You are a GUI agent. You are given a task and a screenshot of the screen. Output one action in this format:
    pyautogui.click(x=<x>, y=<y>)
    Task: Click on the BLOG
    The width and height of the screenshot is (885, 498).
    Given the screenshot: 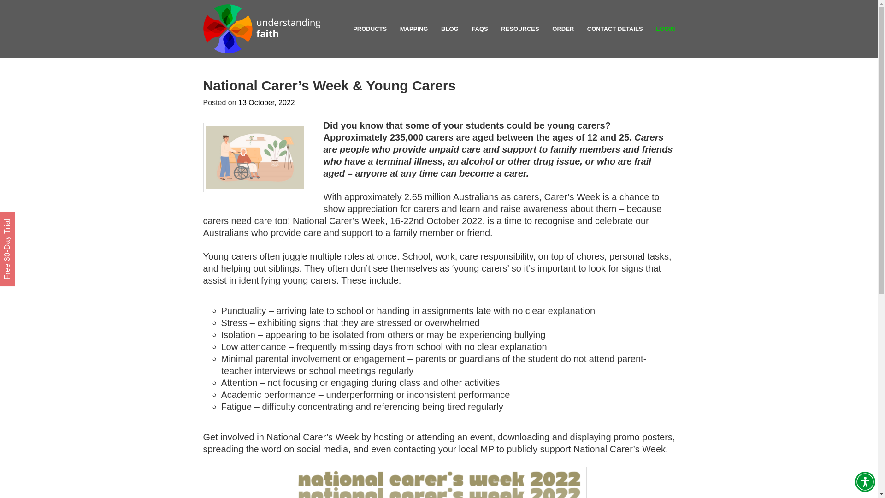 What is the action you would take?
    pyautogui.click(x=449, y=29)
    